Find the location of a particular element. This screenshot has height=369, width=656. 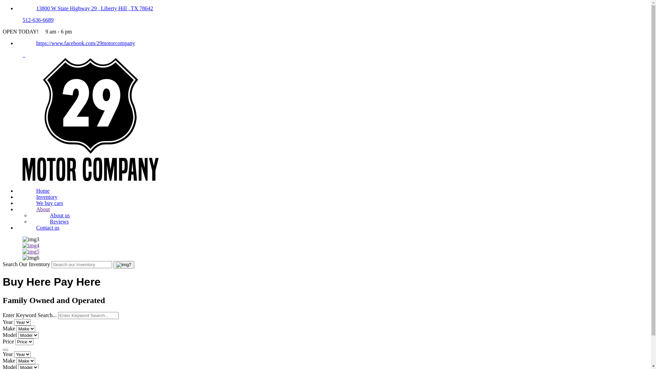

https://www.facebook.com/29motorcompany is located at coordinates (86, 43).